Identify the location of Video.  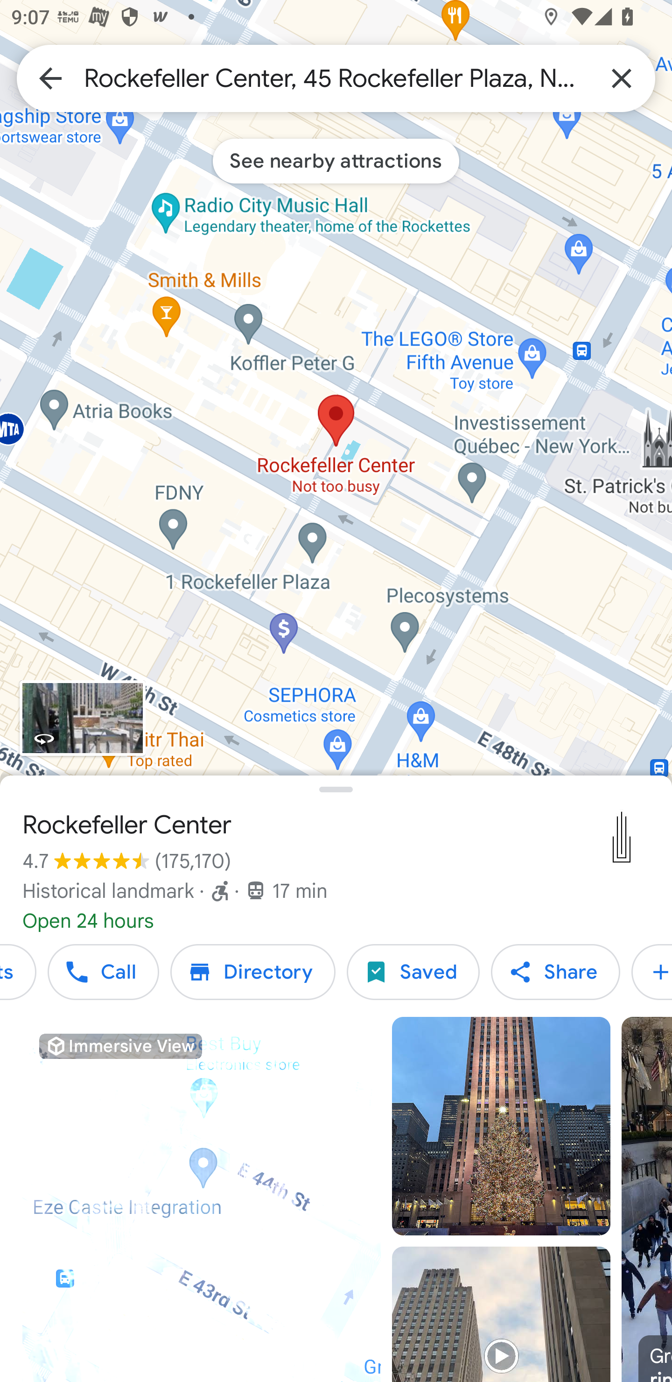
(501, 1314).